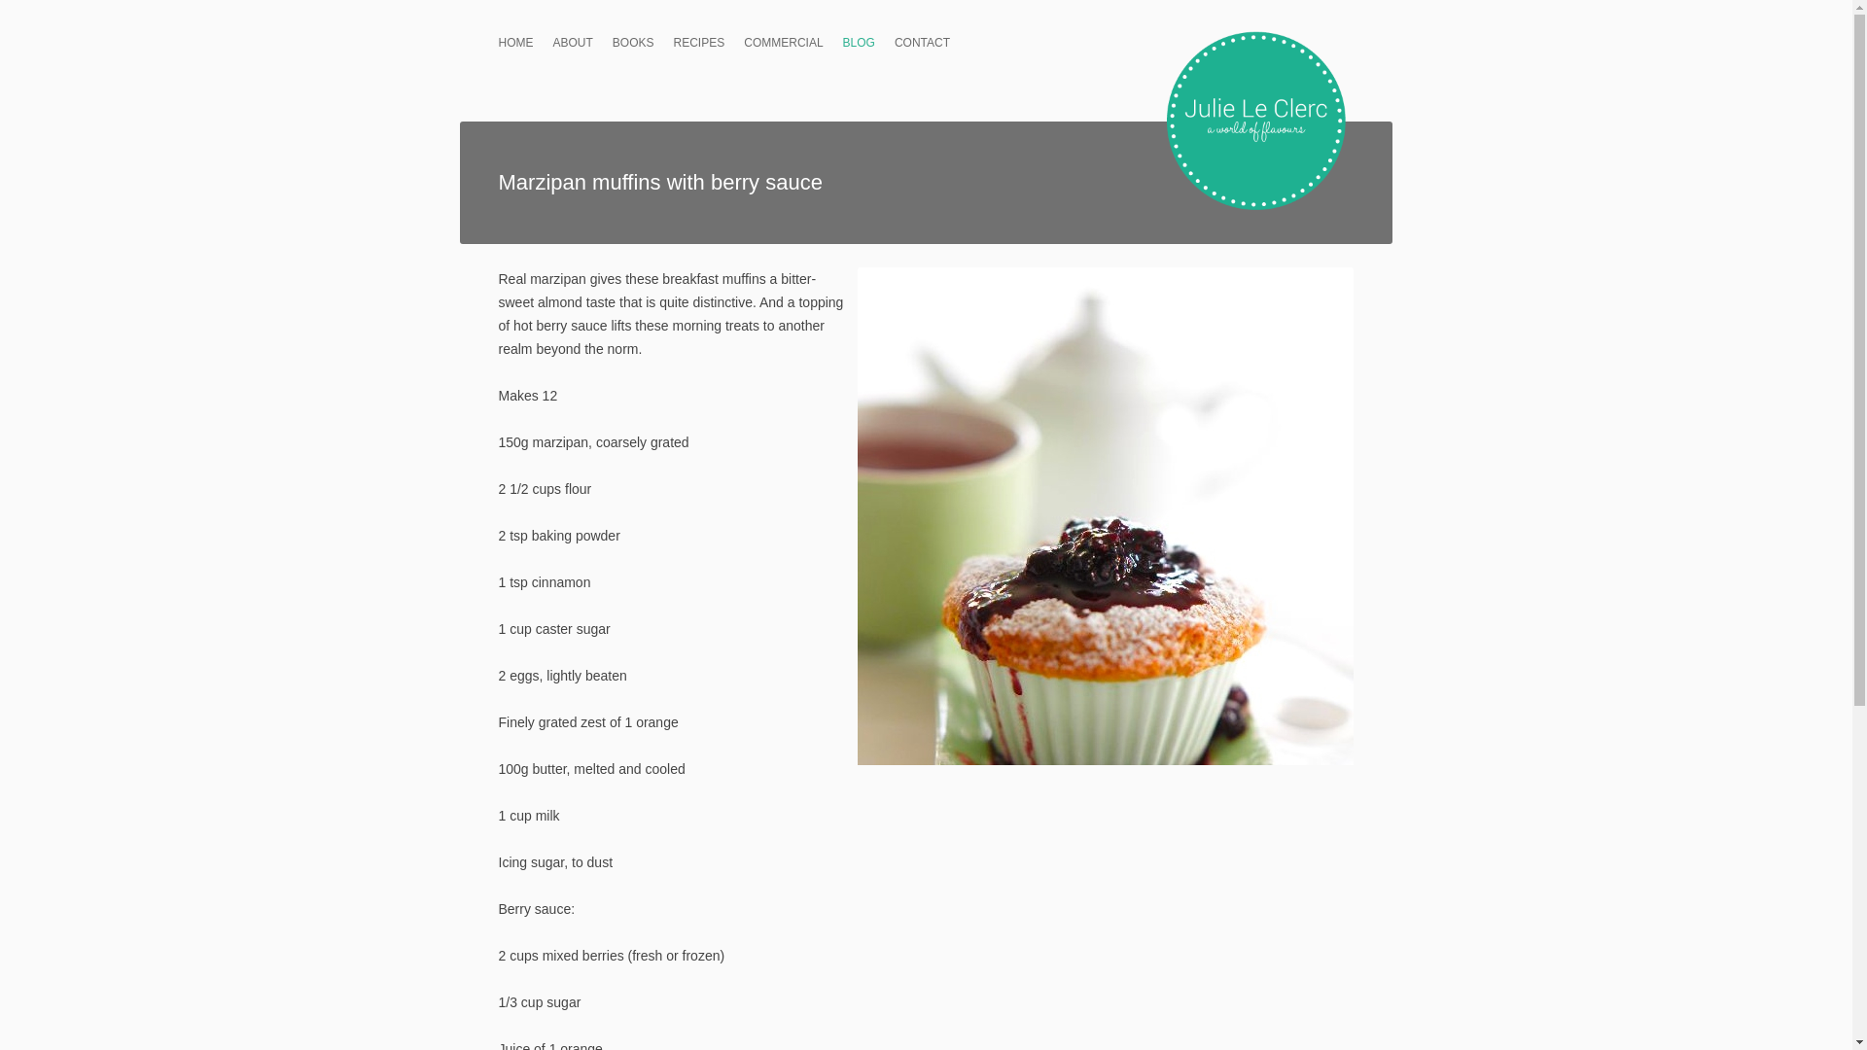  What do you see at coordinates (860, 37) in the screenshot?
I see `BLOG` at bounding box center [860, 37].